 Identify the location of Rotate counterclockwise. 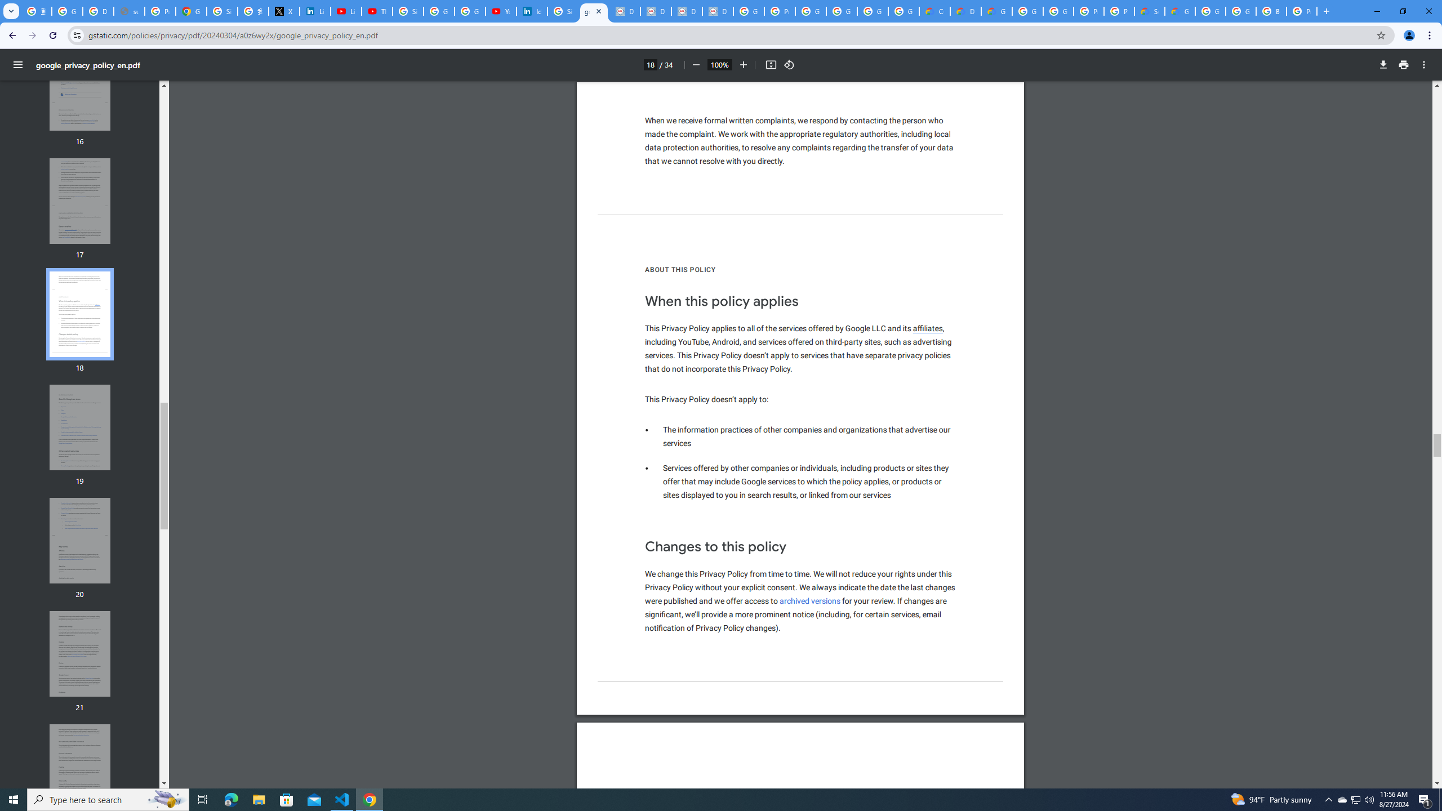
(789, 65).